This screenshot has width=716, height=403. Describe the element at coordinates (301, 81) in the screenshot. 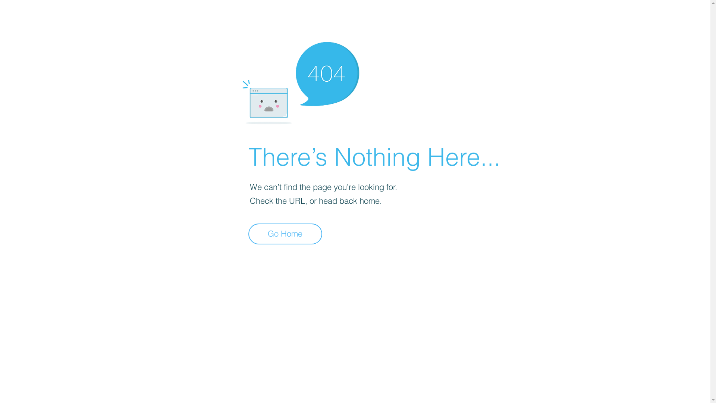

I see `404-icon_2.png` at that location.